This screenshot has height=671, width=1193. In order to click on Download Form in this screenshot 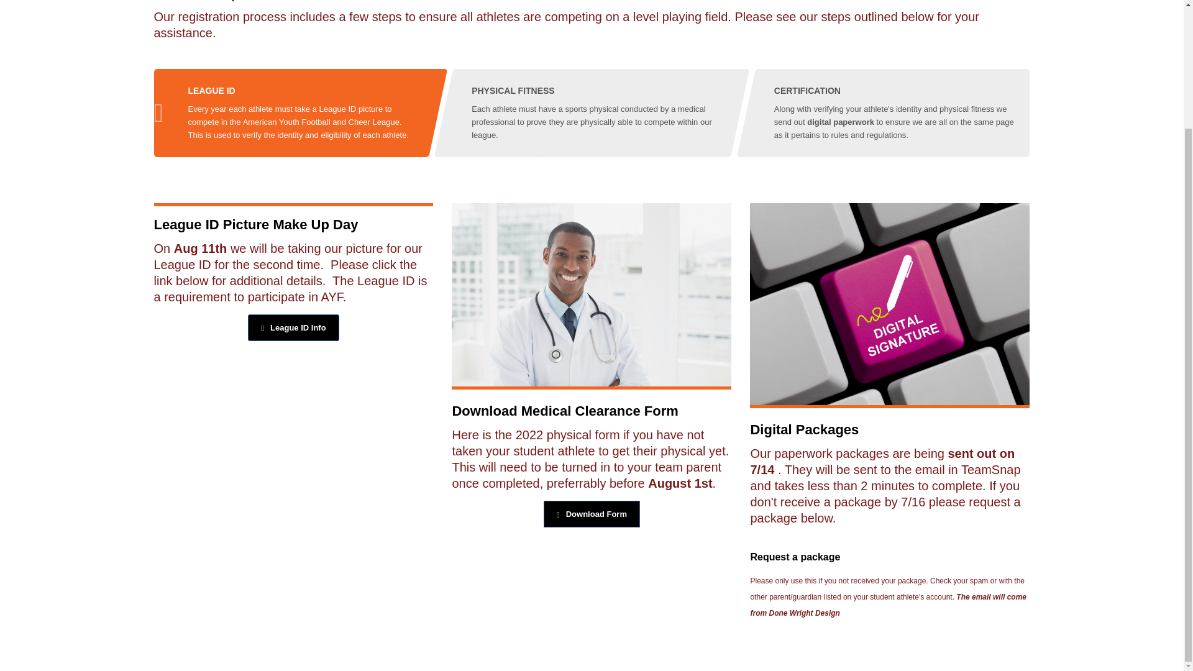, I will do `click(592, 513)`.